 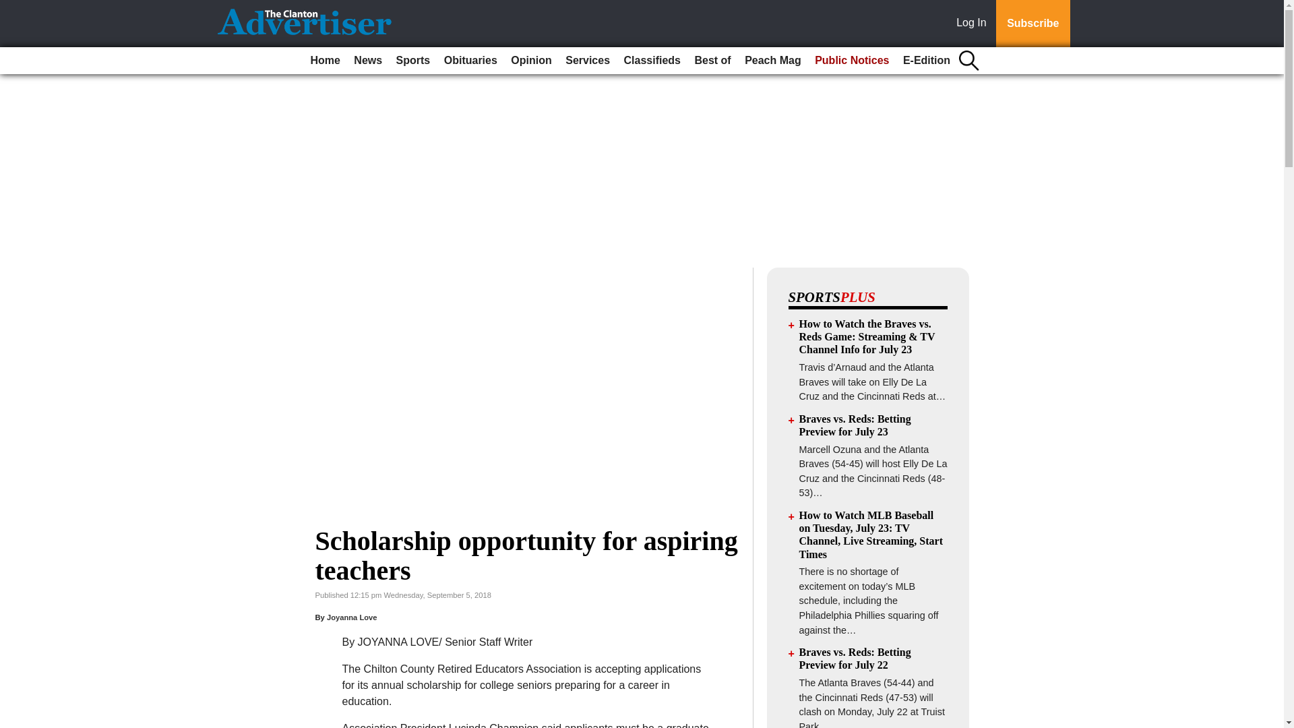 I want to click on Home, so click(x=325, y=61).